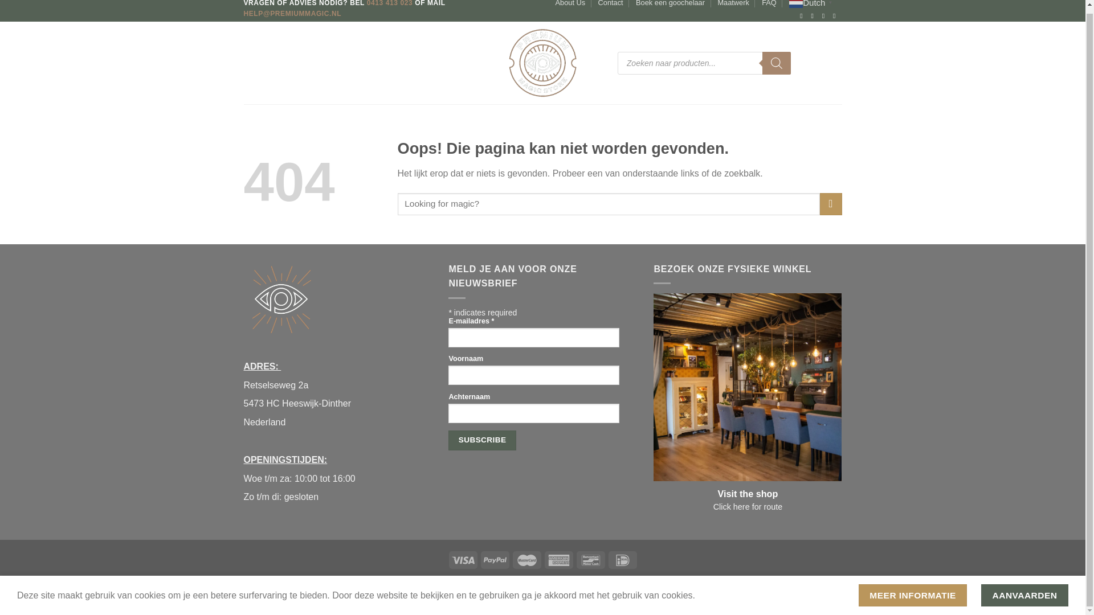  What do you see at coordinates (390, 3) in the screenshot?
I see `0413 413 023` at bounding box center [390, 3].